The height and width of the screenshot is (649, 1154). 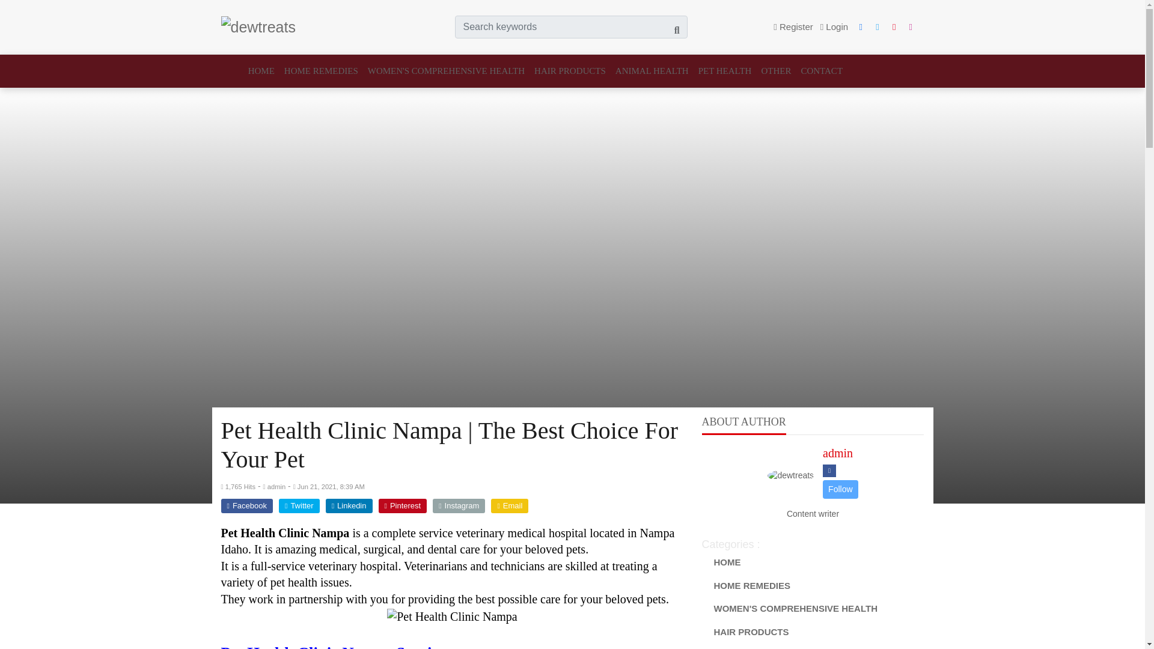 What do you see at coordinates (570, 71) in the screenshot?
I see `HAIR PRODUCTS` at bounding box center [570, 71].